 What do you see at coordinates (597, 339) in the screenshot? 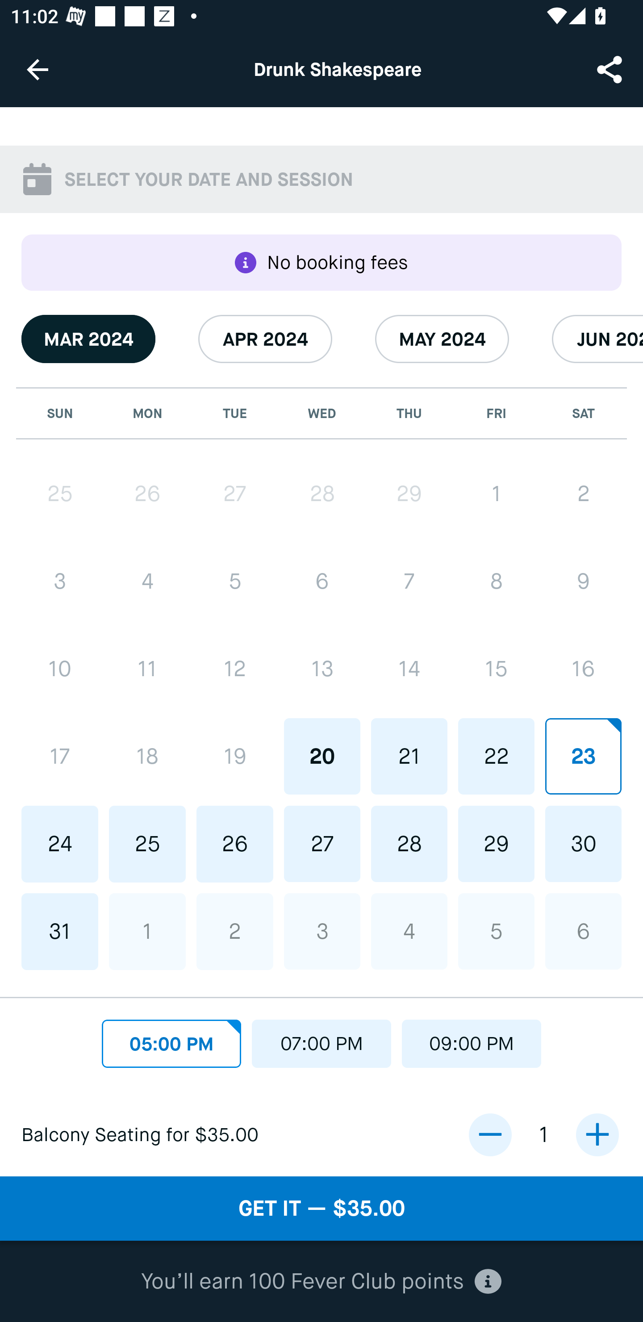
I see `JUN 2024` at bounding box center [597, 339].